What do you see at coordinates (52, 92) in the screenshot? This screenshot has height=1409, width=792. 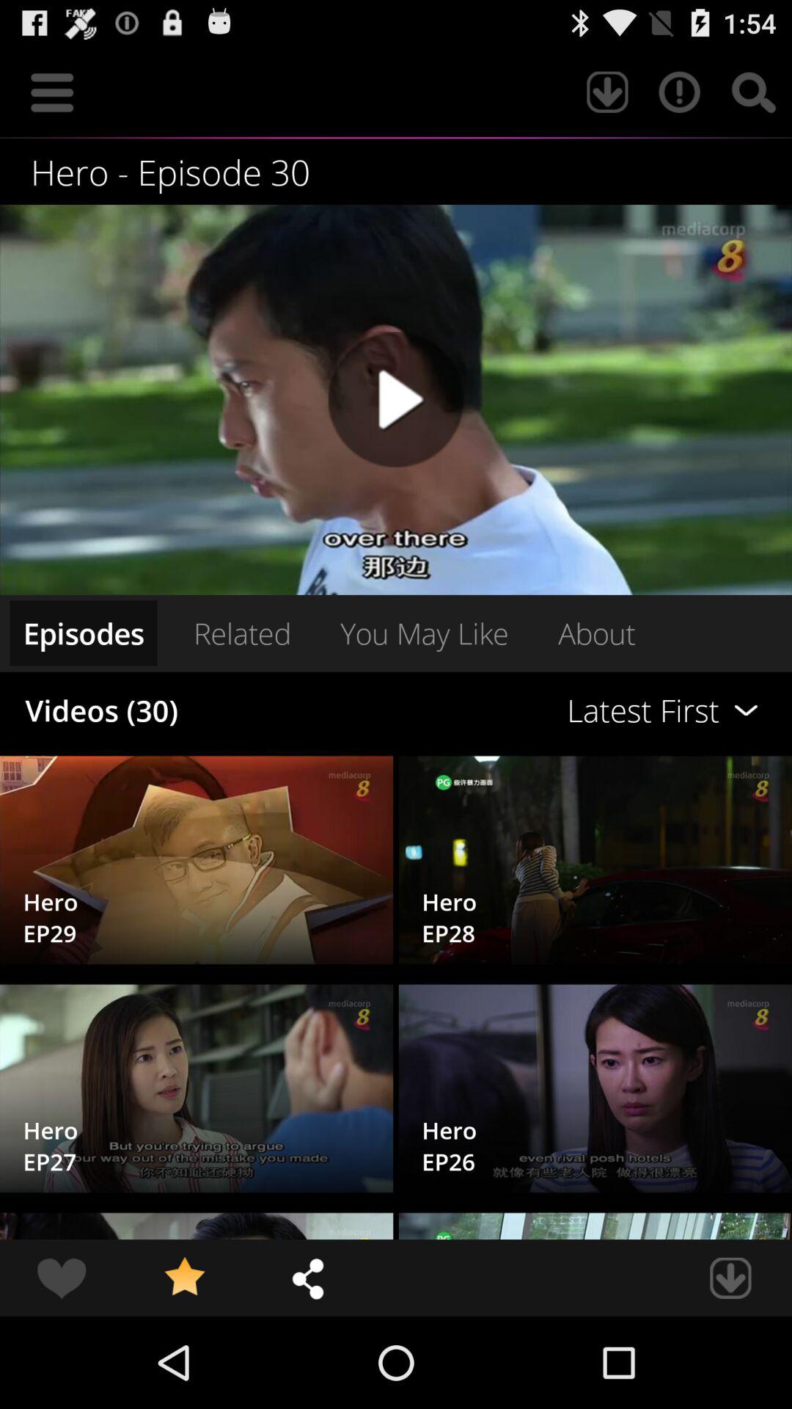 I see `press icon at the top left corner` at bounding box center [52, 92].